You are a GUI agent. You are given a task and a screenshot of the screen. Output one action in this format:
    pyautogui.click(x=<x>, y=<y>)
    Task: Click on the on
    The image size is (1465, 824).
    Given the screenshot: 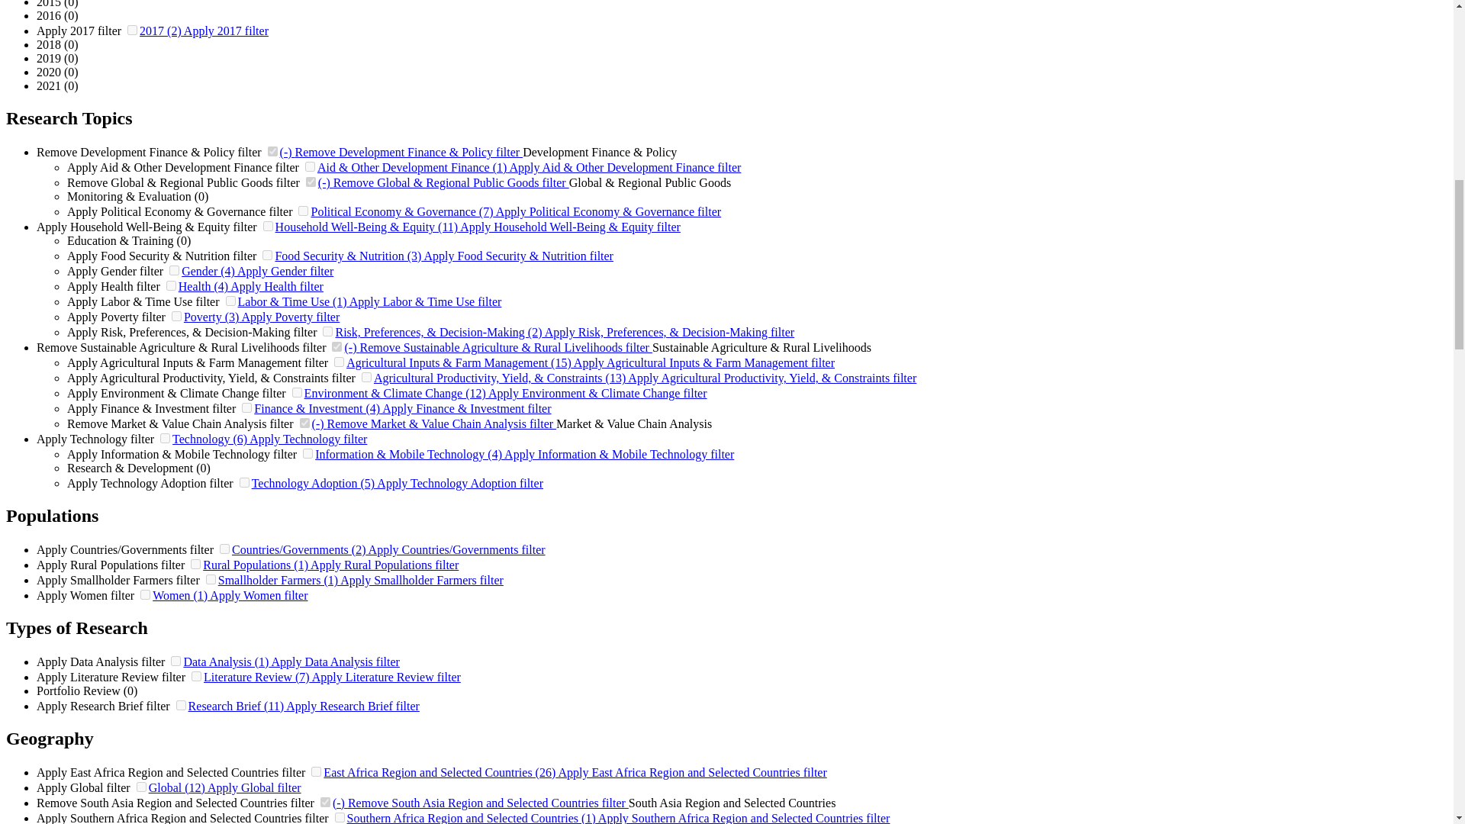 What is the action you would take?
    pyautogui.click(x=327, y=331)
    